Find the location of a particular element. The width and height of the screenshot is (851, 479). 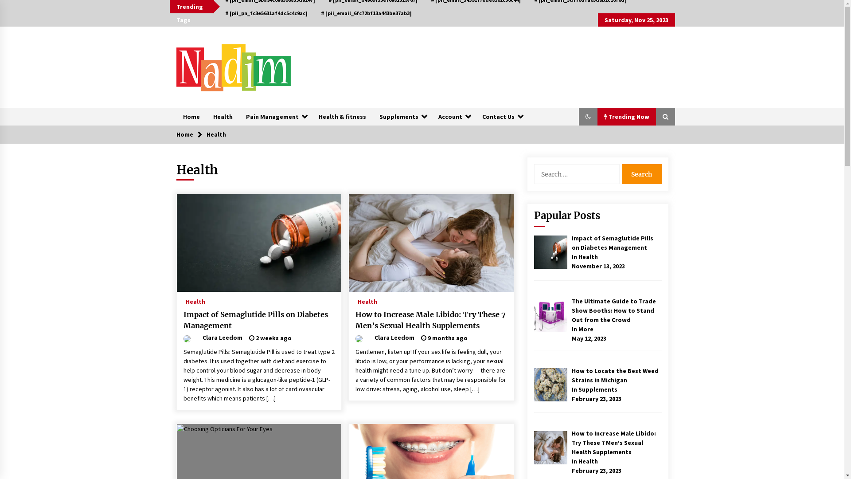

Supplements is located at coordinates (402, 117).